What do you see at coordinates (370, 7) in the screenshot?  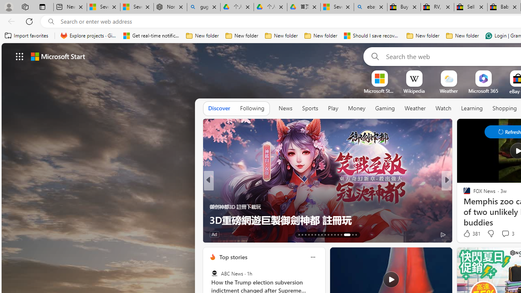 I see `ebay - Search` at bounding box center [370, 7].